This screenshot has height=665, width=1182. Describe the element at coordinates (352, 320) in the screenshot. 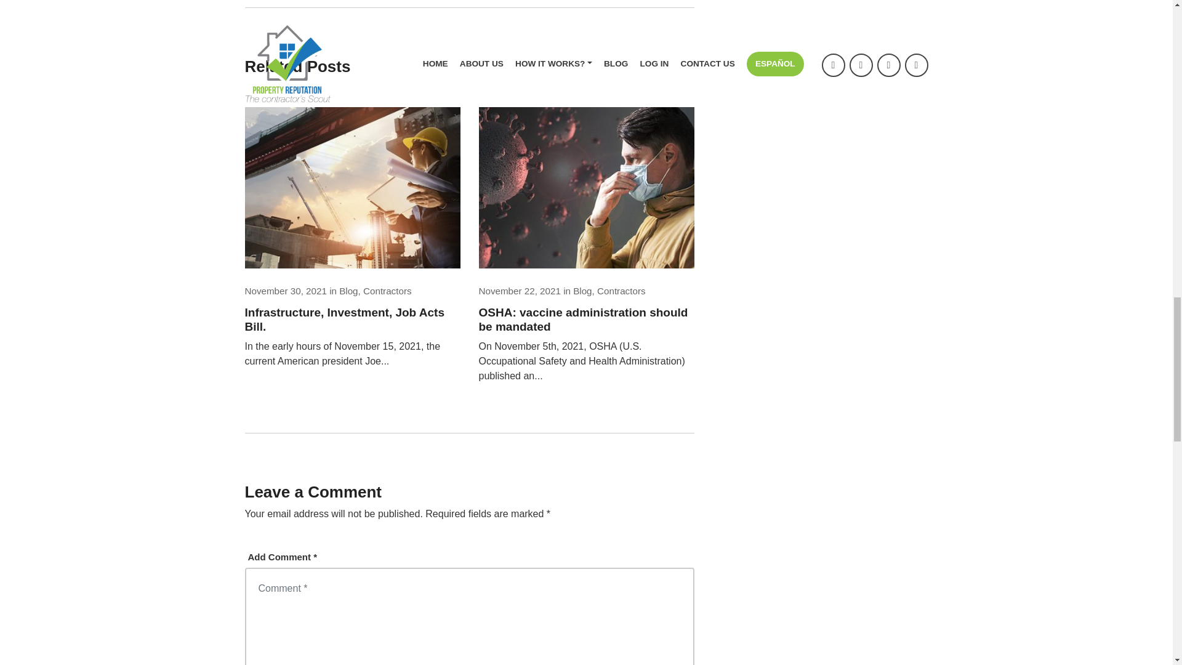

I see `Infrastructure, Investment, Job Acts Bill.` at that location.